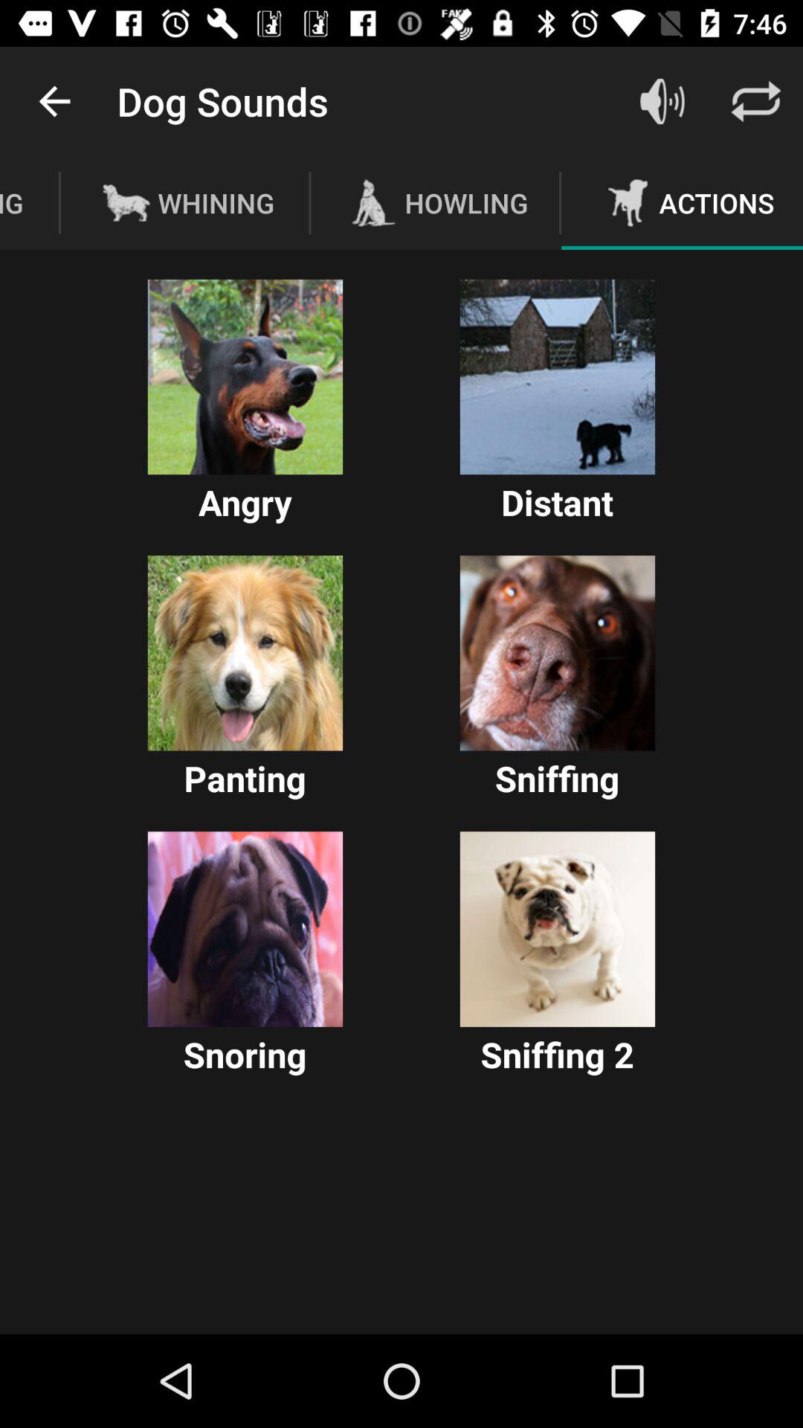 Image resolution: width=803 pixels, height=1428 pixels. What do you see at coordinates (756, 101) in the screenshot?
I see `click to refresh` at bounding box center [756, 101].